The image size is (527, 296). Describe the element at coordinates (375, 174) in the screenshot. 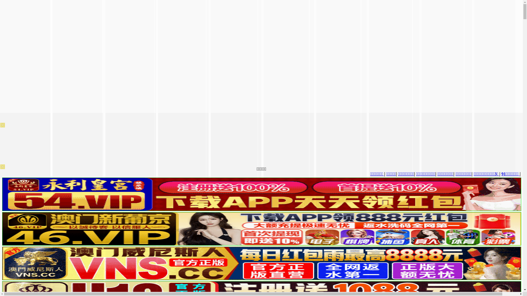

I see `|` at that location.